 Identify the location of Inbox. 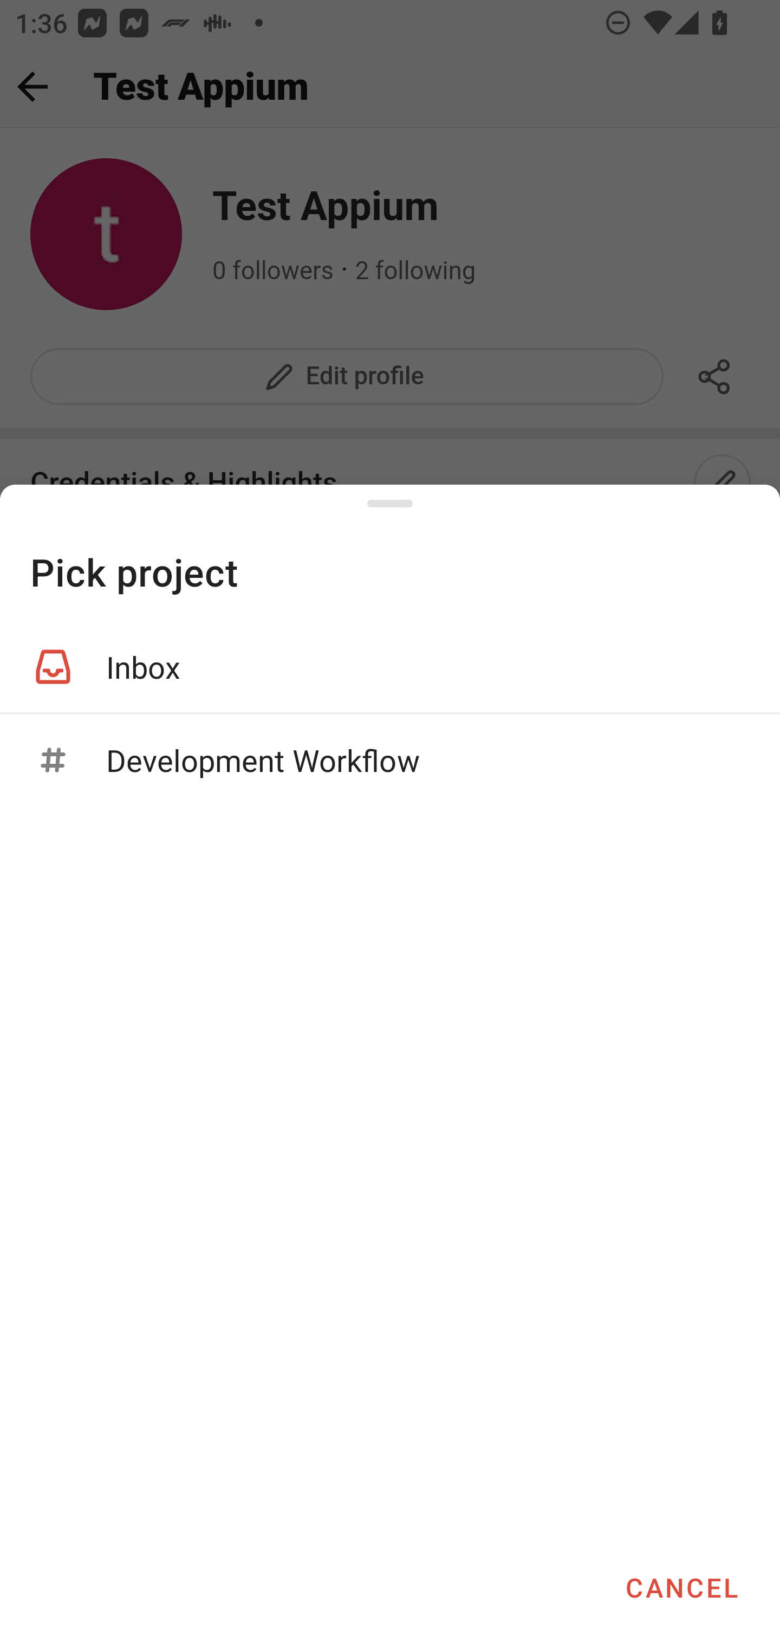
(390, 667).